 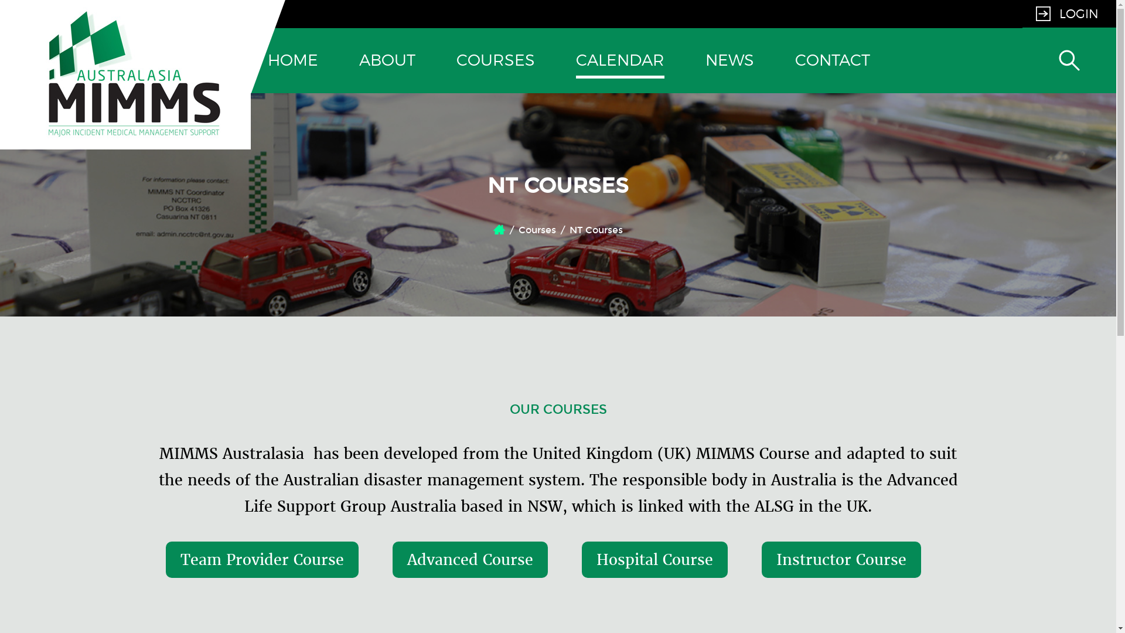 I want to click on Hospital Course, so click(x=655, y=560).